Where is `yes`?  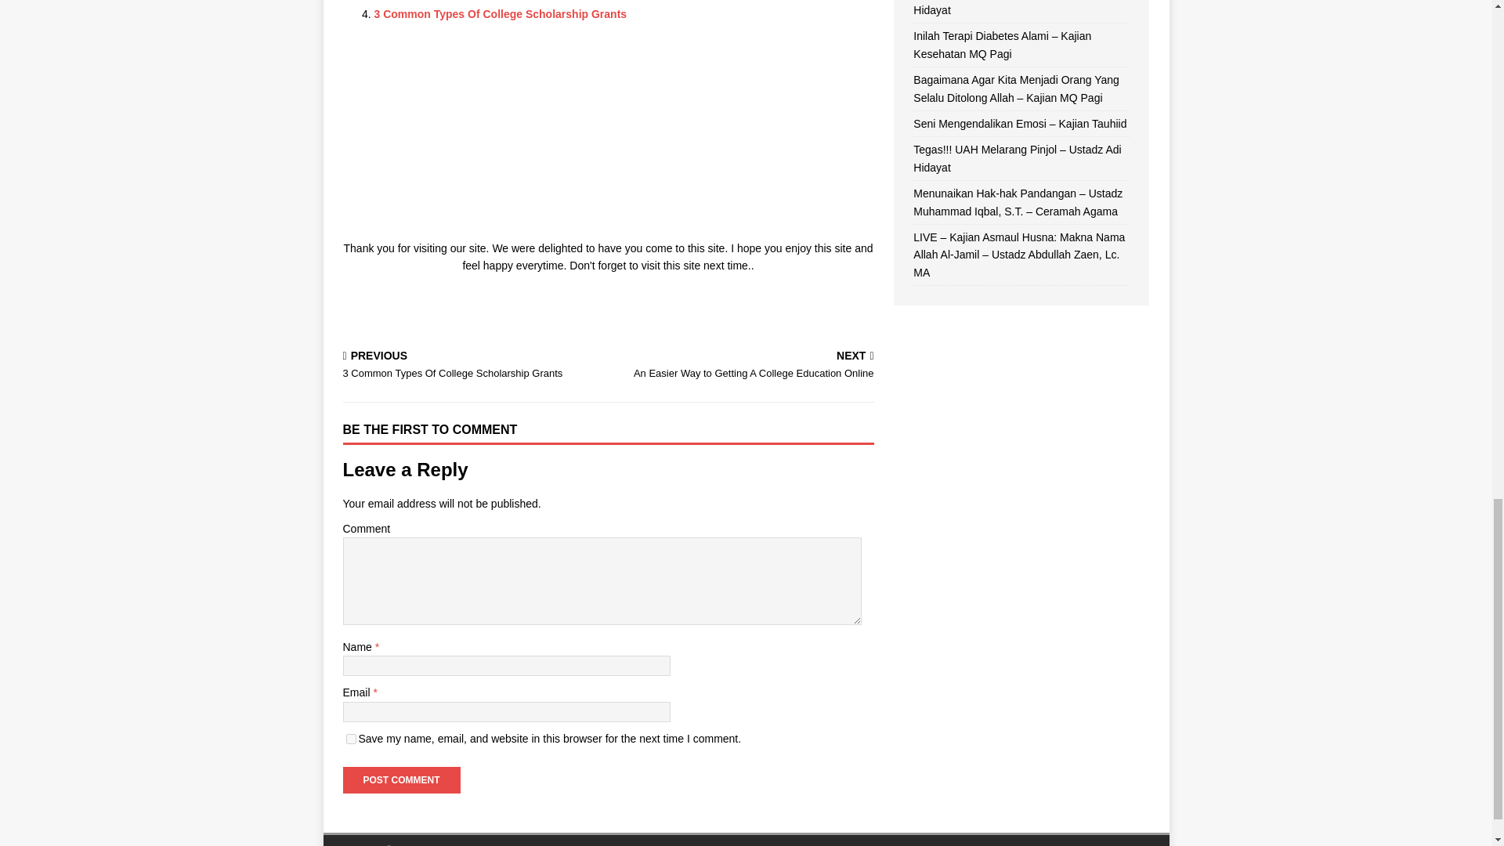
yes is located at coordinates (472, 367).